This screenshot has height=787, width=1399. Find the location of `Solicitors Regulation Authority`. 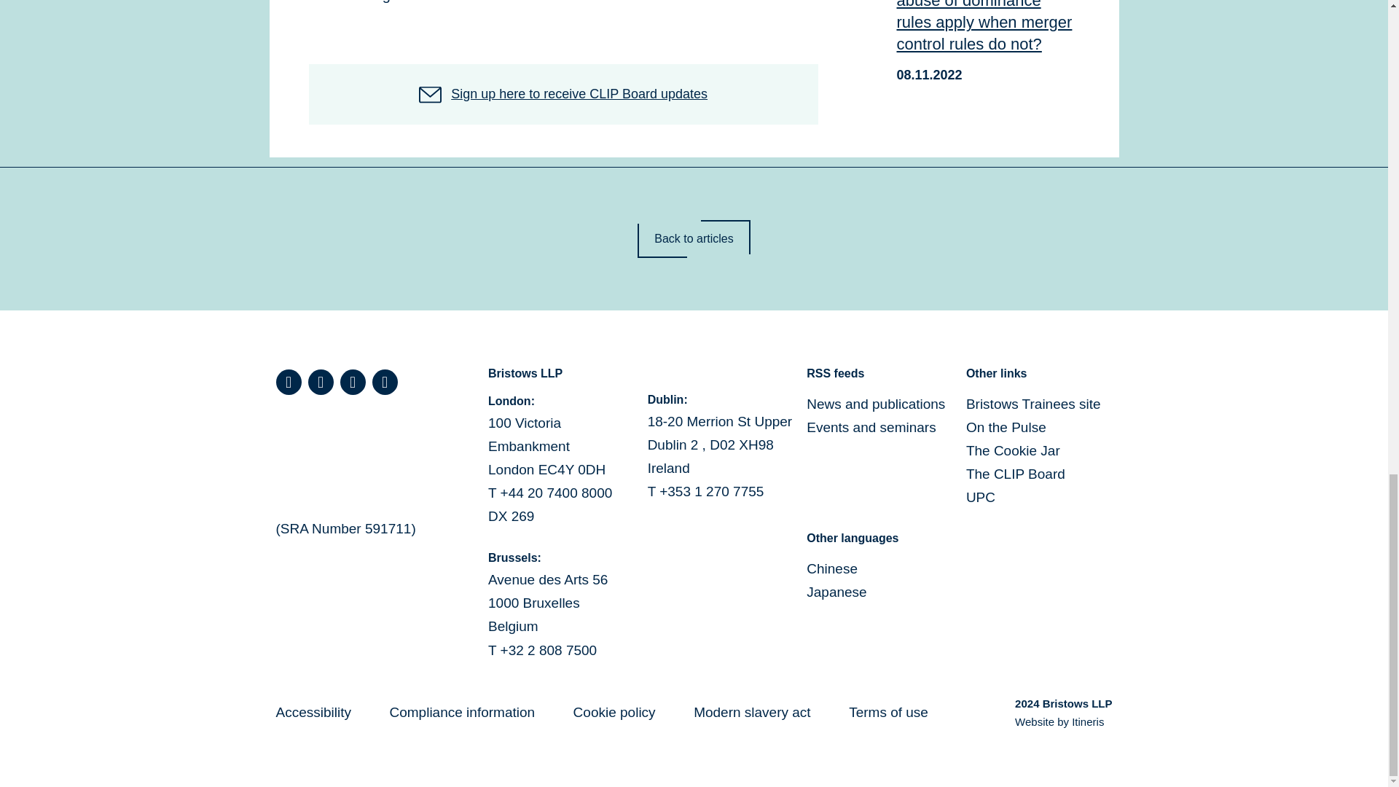

Solicitors Regulation Authority is located at coordinates (351, 458).